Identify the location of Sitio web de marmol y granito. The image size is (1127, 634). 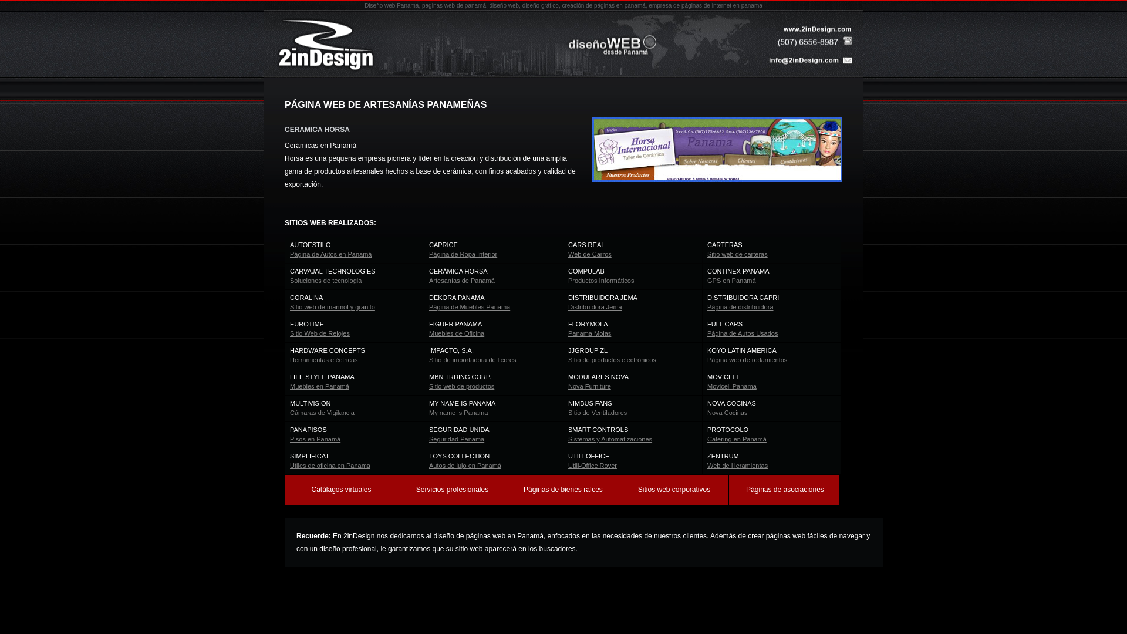
(332, 307).